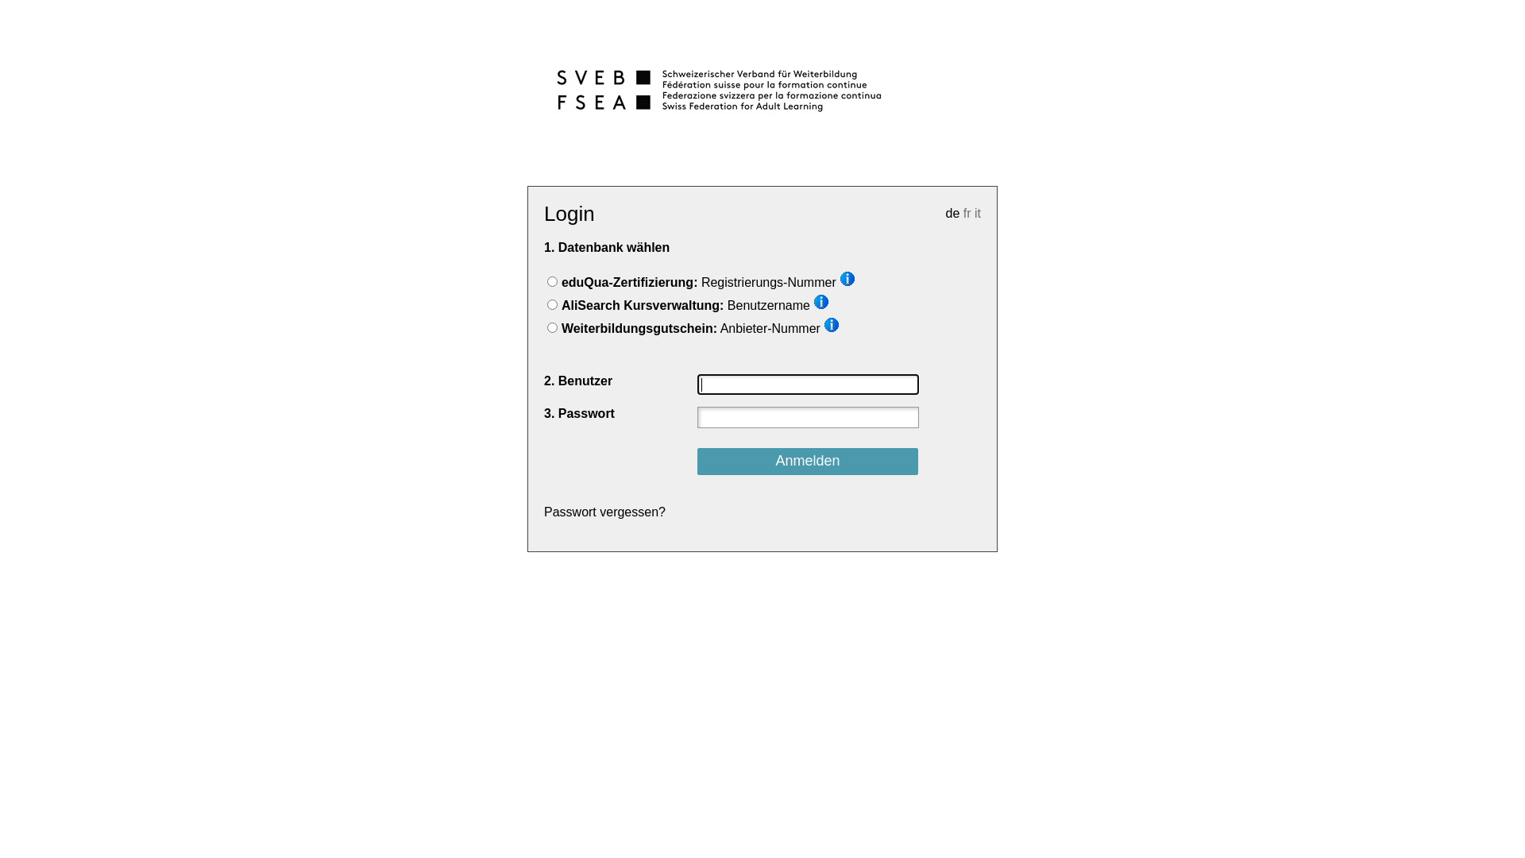  Describe the element at coordinates (553, 281) in the screenshot. I see `Login` at that location.